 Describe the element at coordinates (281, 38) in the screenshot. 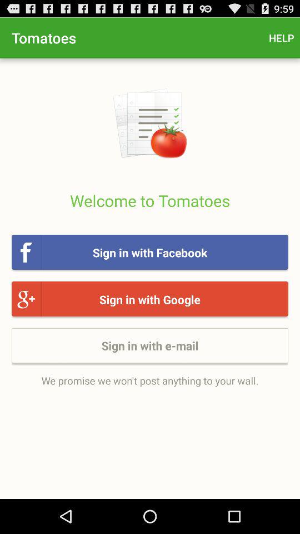

I see `press the help icon` at that location.